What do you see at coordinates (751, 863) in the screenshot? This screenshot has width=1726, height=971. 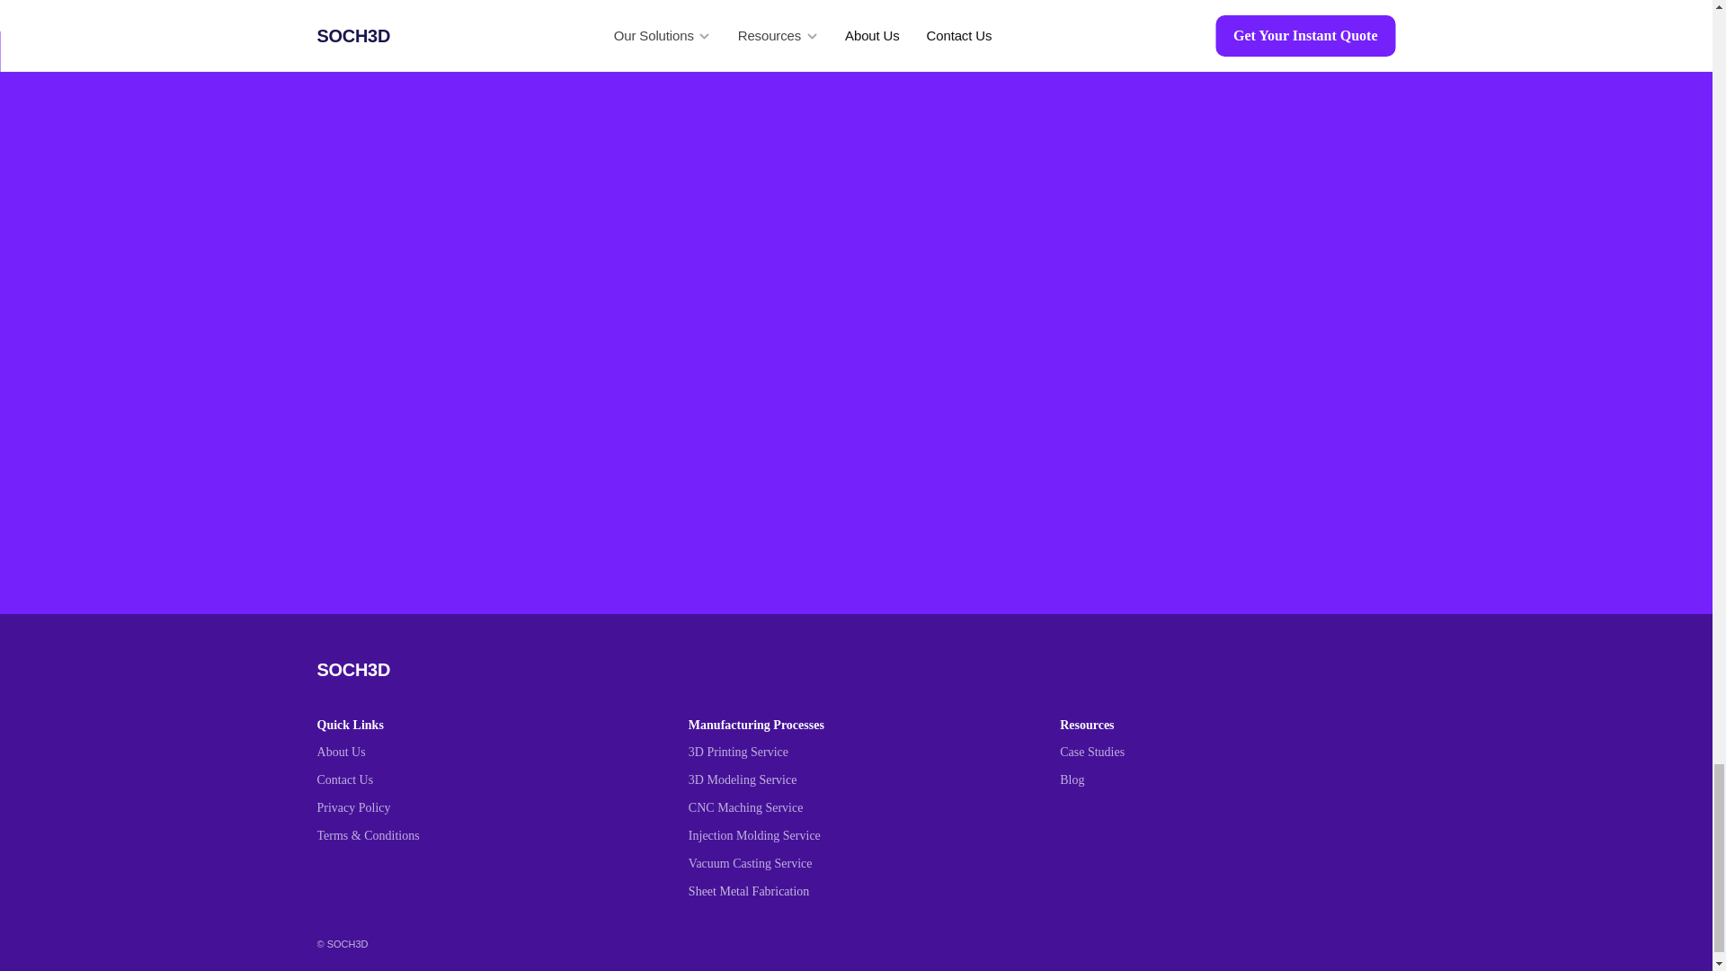 I see `Vacuum Casting Service` at bounding box center [751, 863].